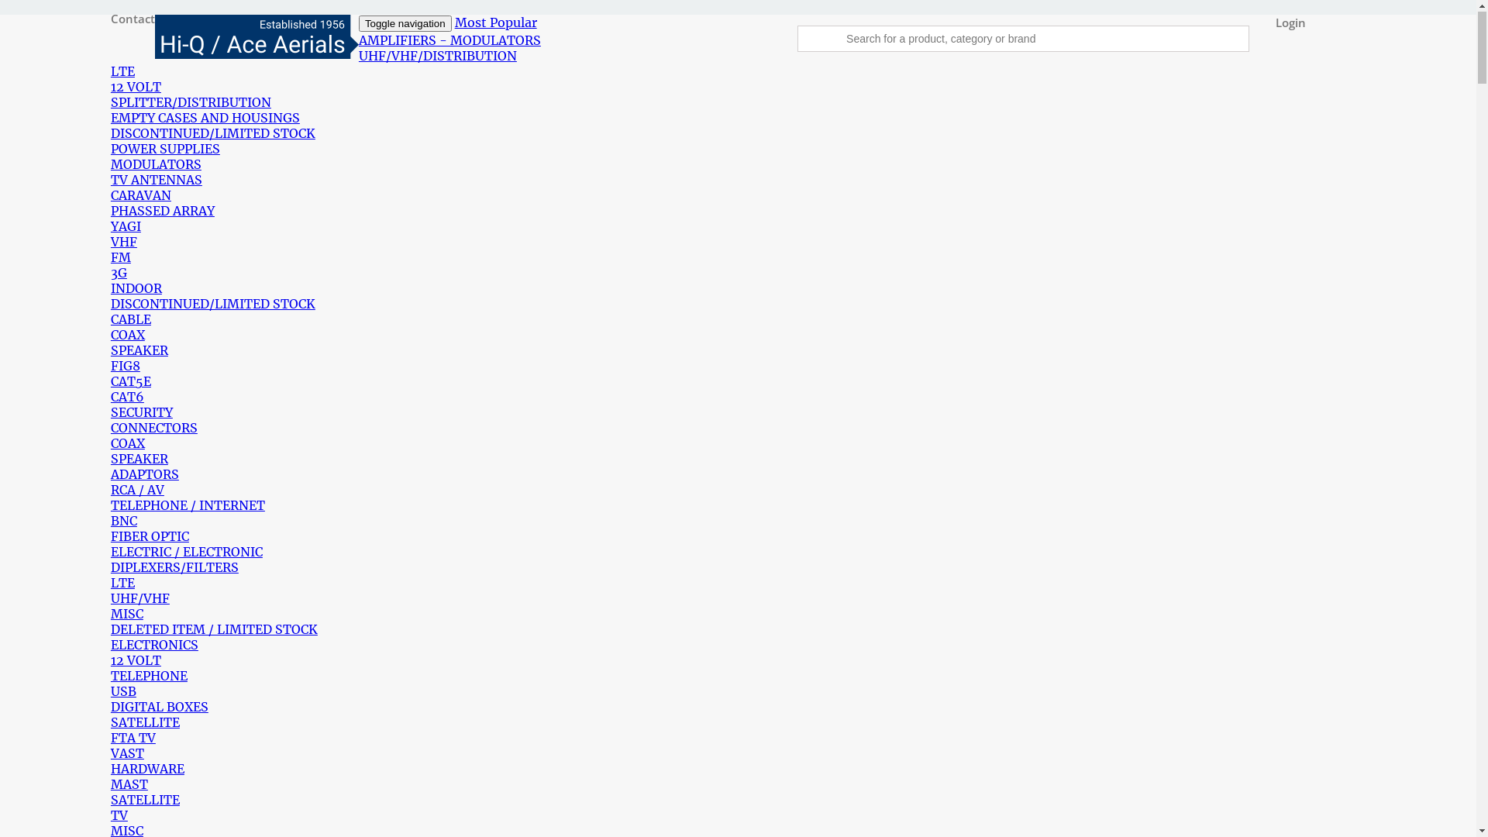  What do you see at coordinates (133, 19) in the screenshot?
I see `Contact` at bounding box center [133, 19].